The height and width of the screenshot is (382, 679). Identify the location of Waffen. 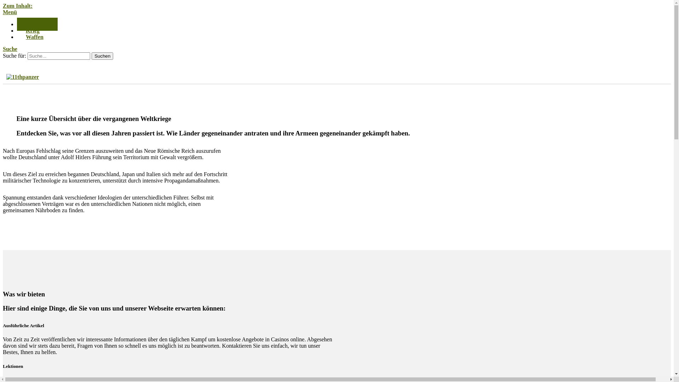
(35, 37).